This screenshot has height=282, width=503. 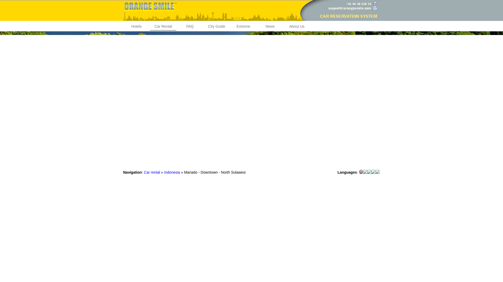 I want to click on FAQ, so click(x=190, y=26).